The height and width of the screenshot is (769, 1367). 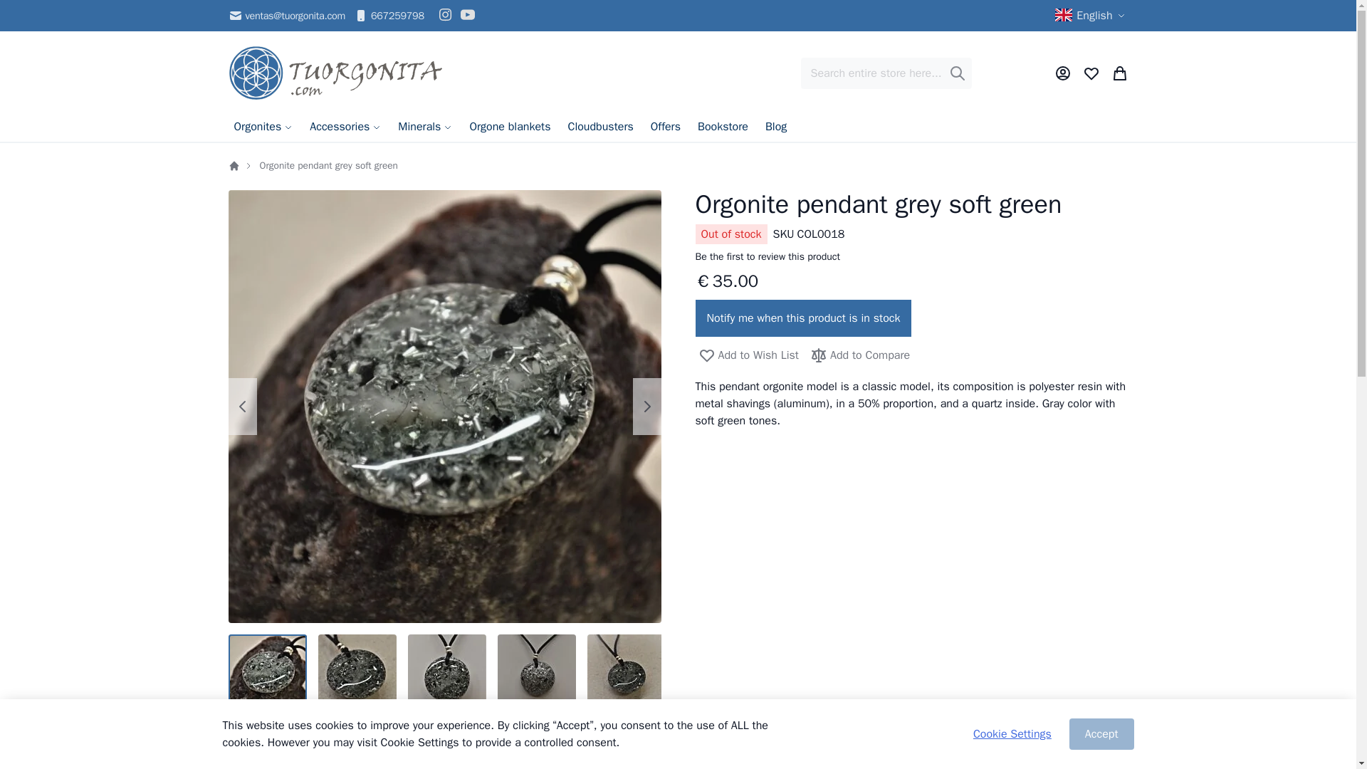 What do you see at coordinates (723, 127) in the screenshot?
I see `Bookstore` at bounding box center [723, 127].